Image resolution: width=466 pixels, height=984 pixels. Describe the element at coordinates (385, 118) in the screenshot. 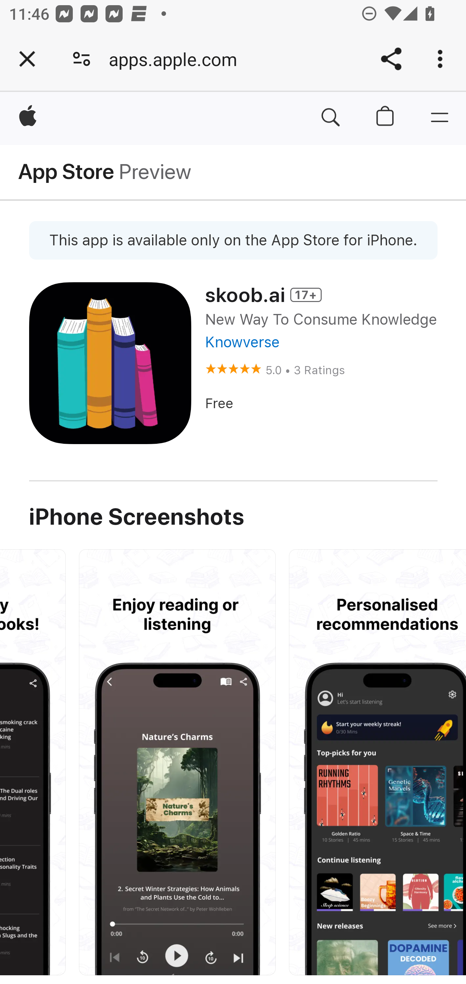

I see `Shopping Bag` at that location.